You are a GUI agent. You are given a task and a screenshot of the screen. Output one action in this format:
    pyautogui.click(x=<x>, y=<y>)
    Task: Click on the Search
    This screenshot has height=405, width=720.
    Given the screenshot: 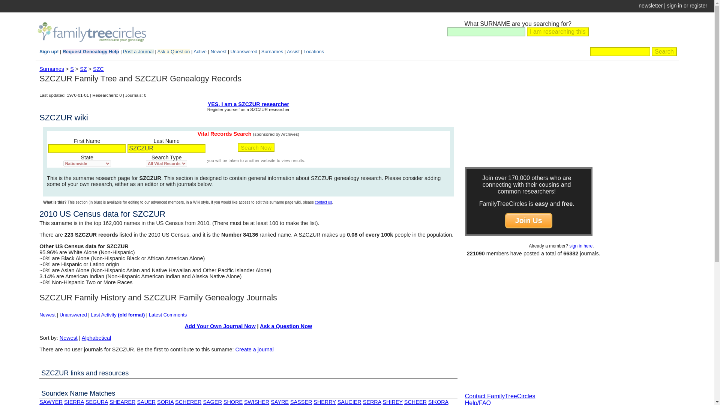 What is the action you would take?
    pyautogui.click(x=664, y=52)
    